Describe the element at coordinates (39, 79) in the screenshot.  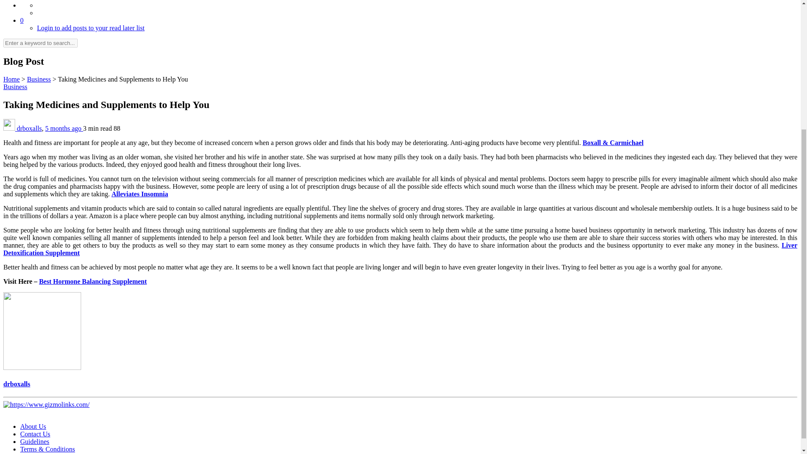
I see `Business` at that location.